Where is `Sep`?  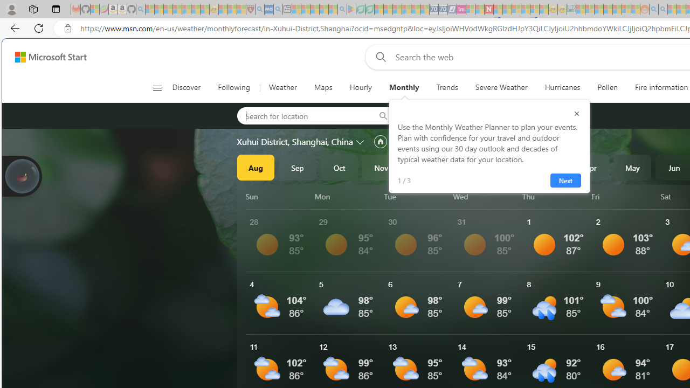
Sep is located at coordinates (298, 167).